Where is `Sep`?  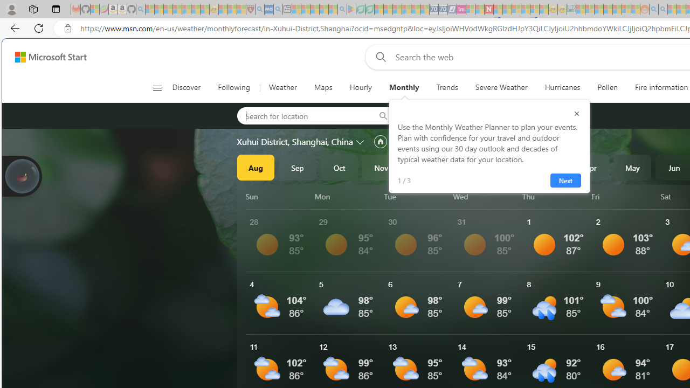
Sep is located at coordinates (298, 167).